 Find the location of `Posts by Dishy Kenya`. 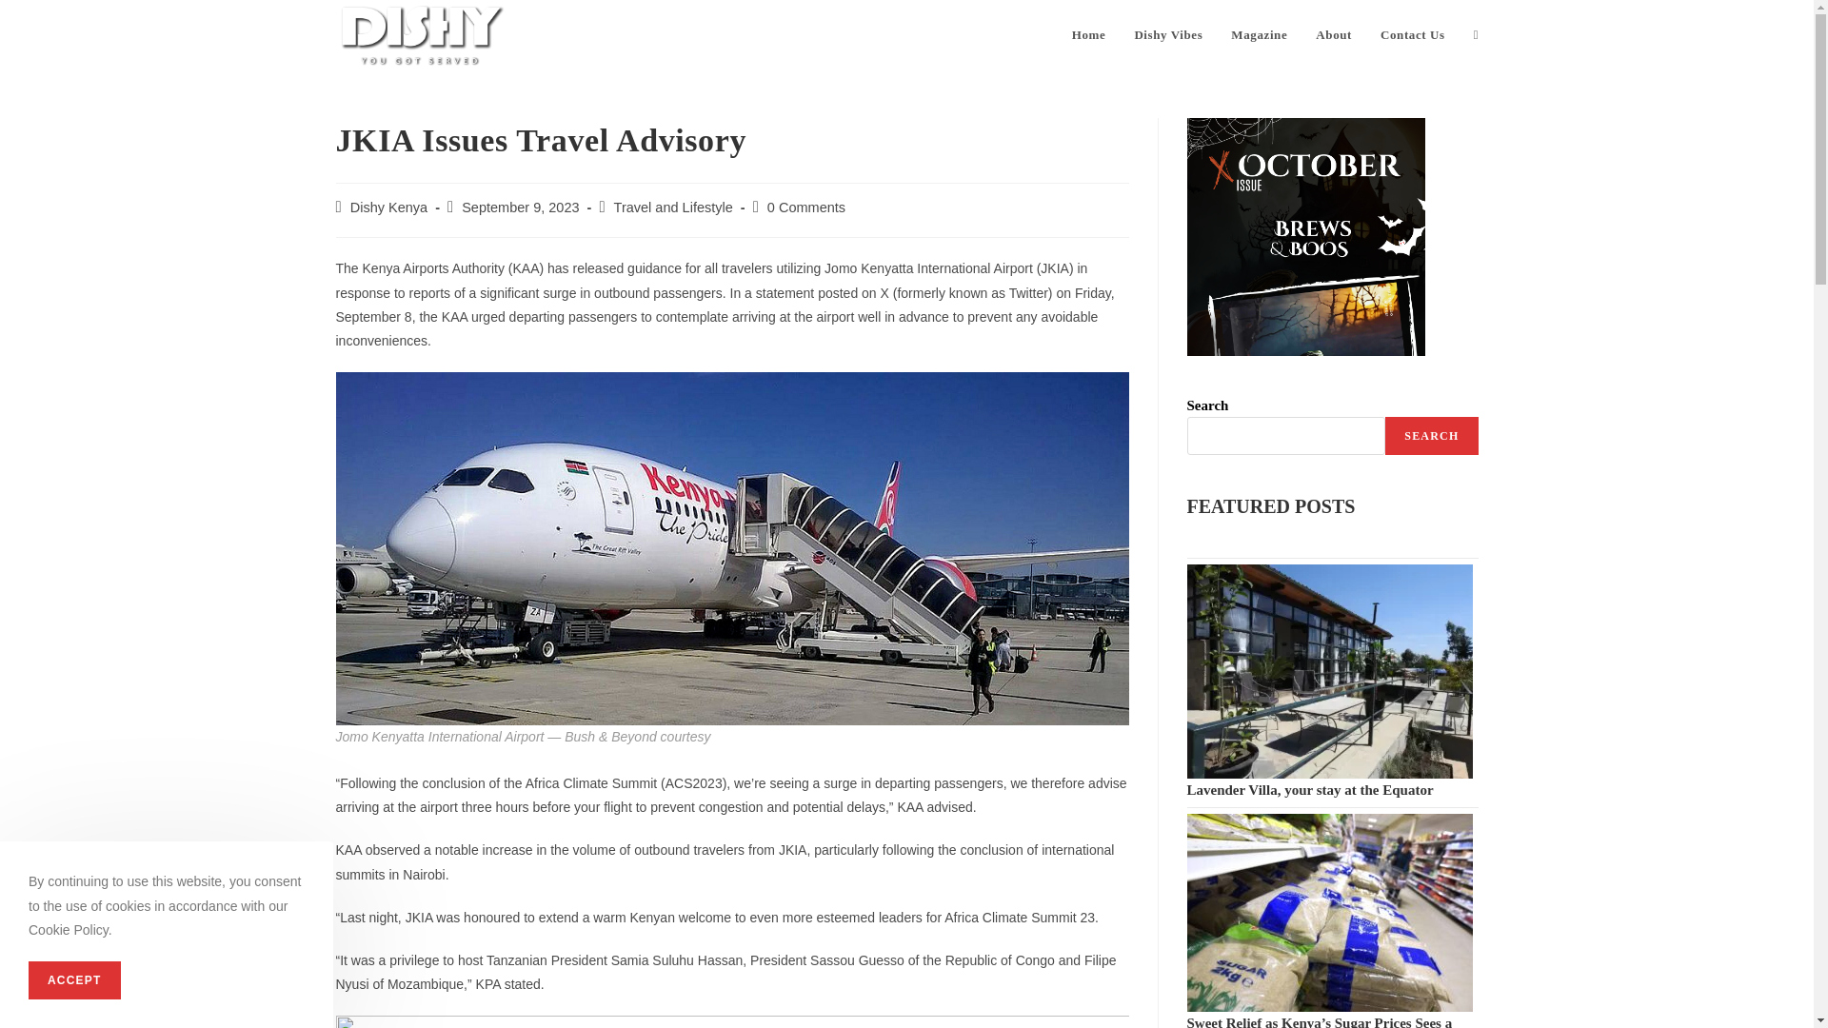

Posts by Dishy Kenya is located at coordinates (388, 207).